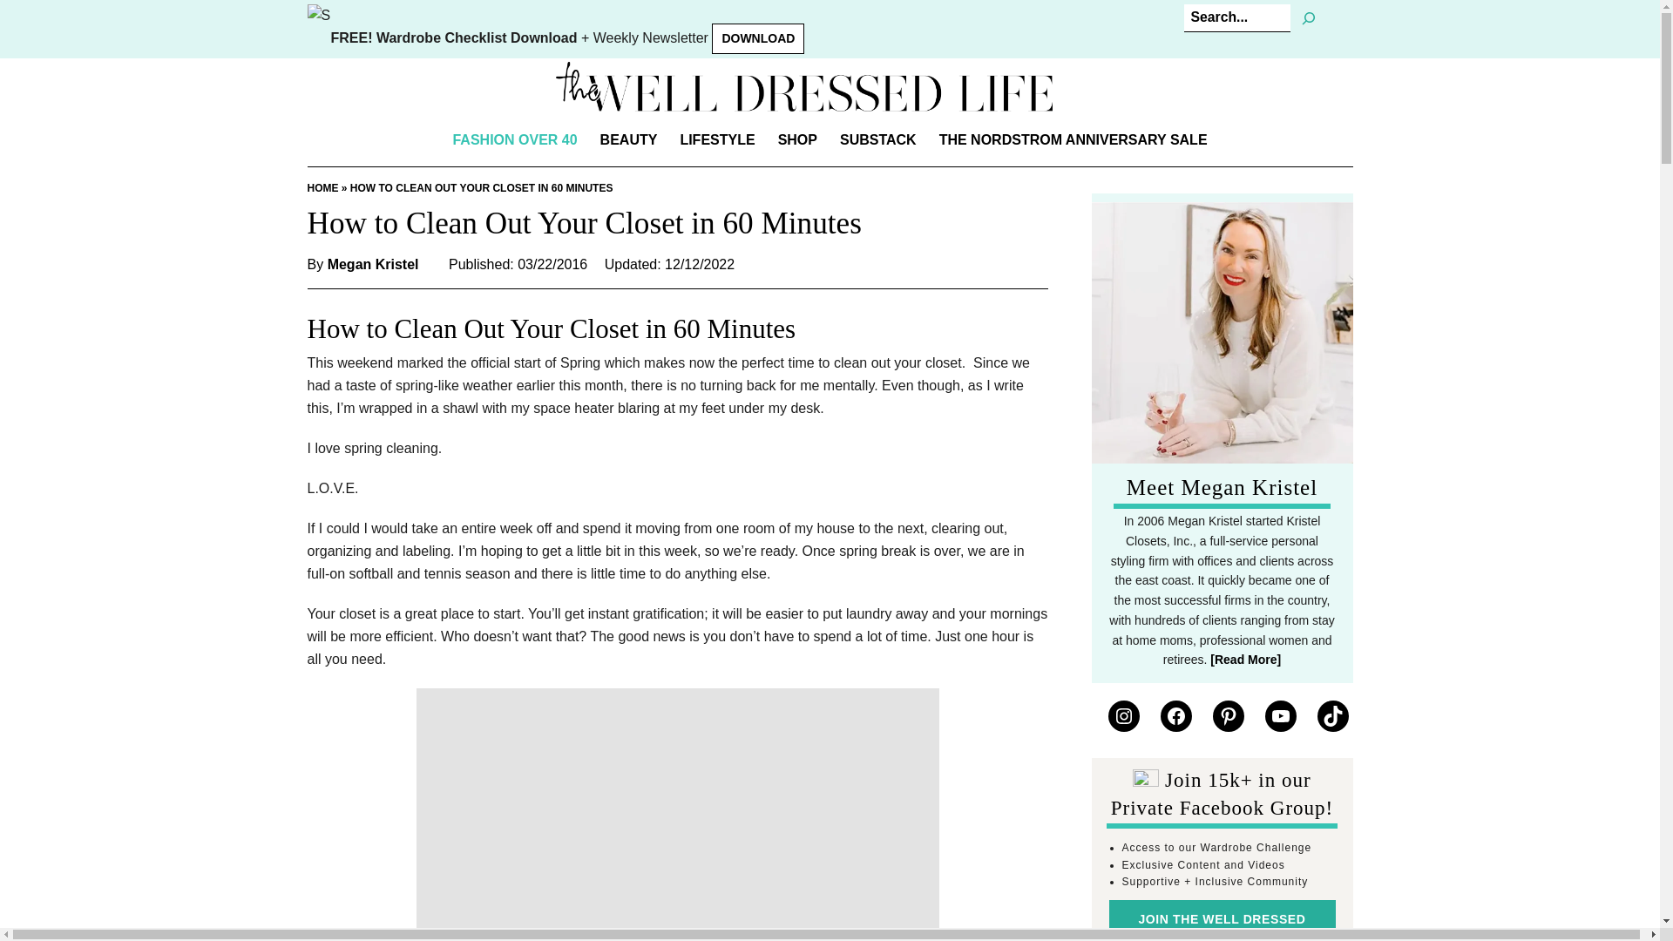  Describe the element at coordinates (796, 139) in the screenshot. I see `SHOP` at that location.